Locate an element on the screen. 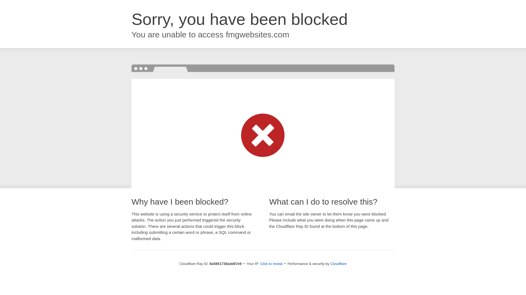  Cloudflare is located at coordinates (338, 264).